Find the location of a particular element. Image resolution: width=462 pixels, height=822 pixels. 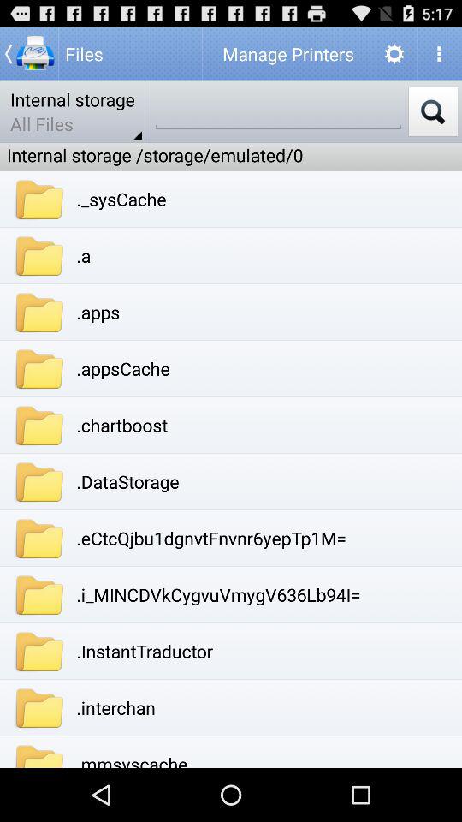

choose the icon above .appscache icon is located at coordinates (98, 312).